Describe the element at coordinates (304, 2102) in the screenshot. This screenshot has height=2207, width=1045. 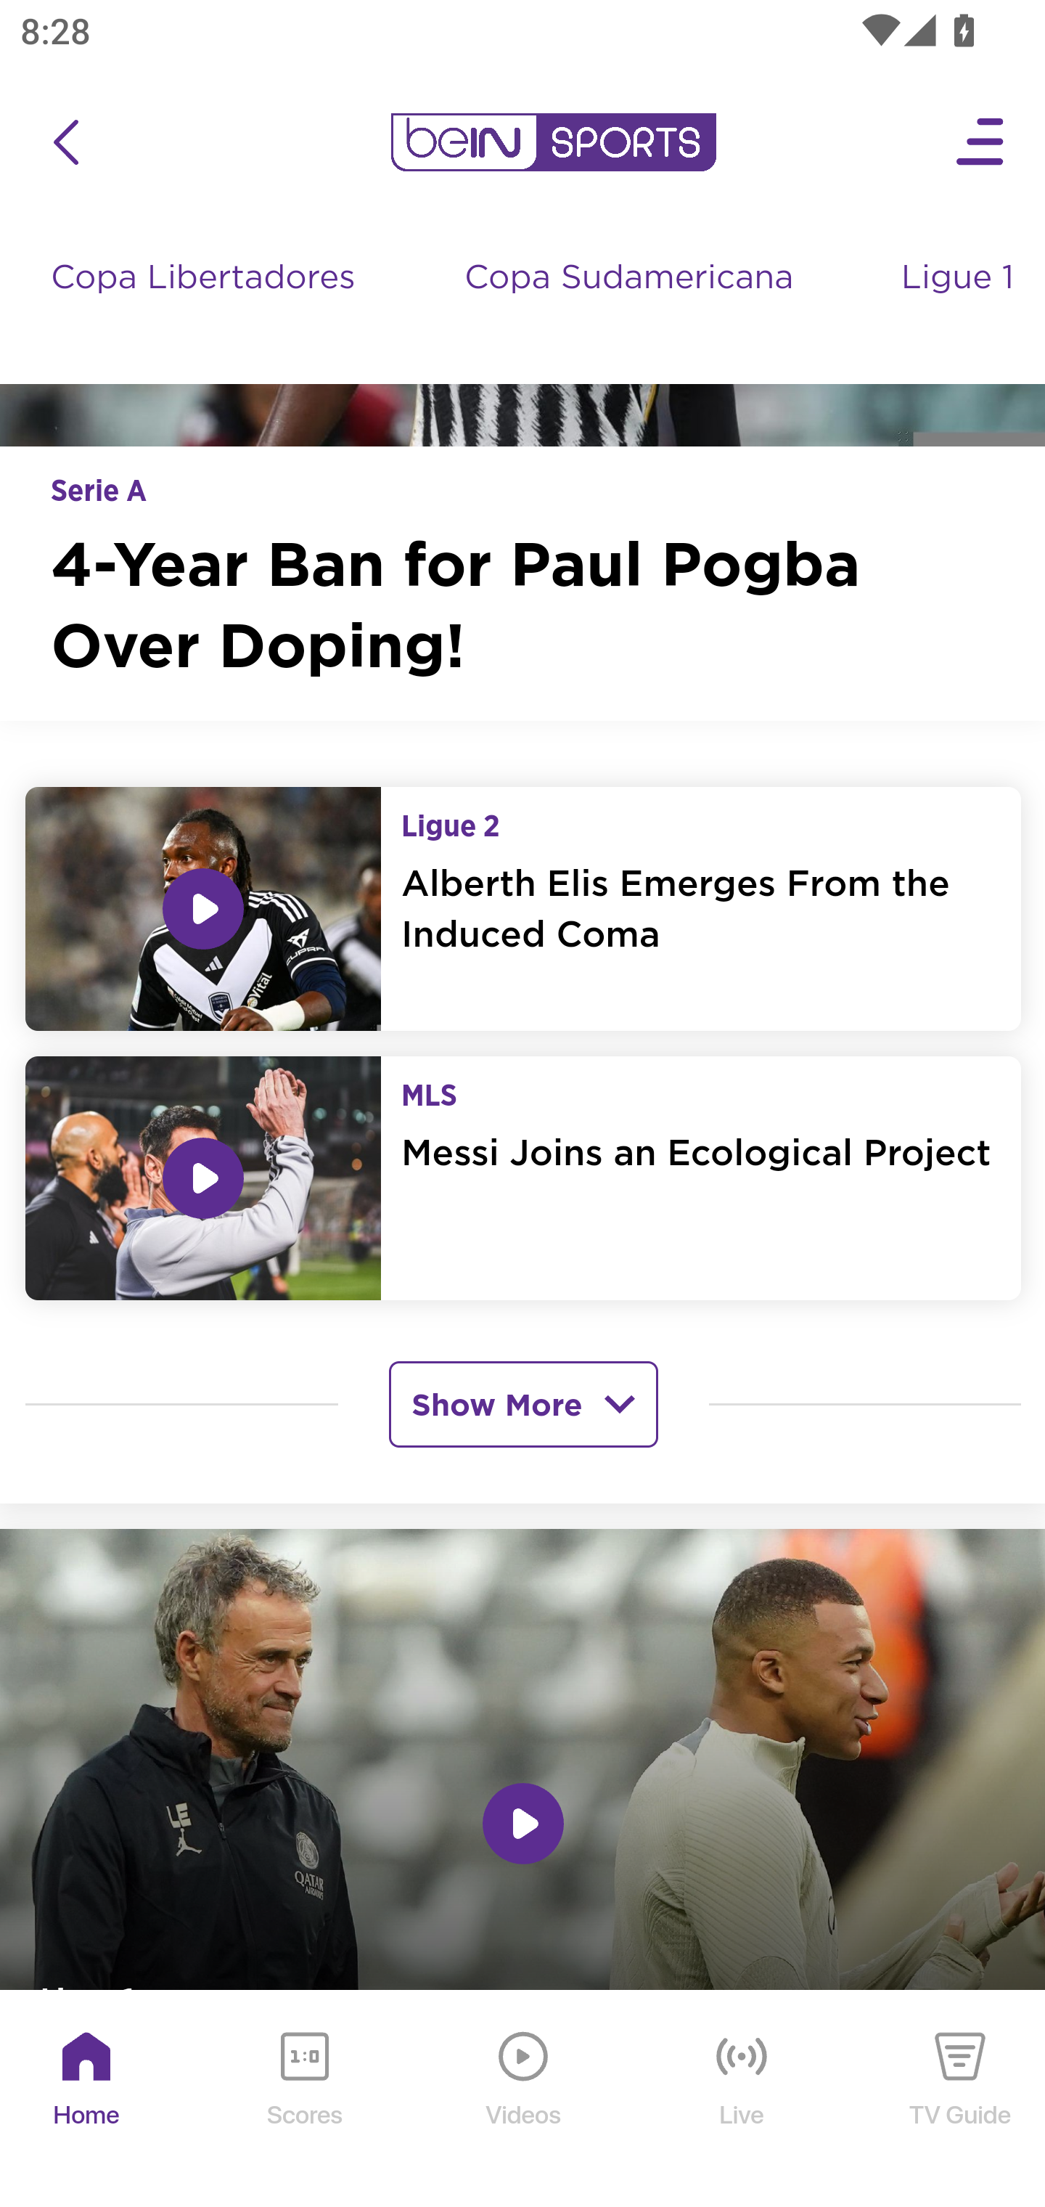
I see `Scores Scores Icon Scores` at that location.